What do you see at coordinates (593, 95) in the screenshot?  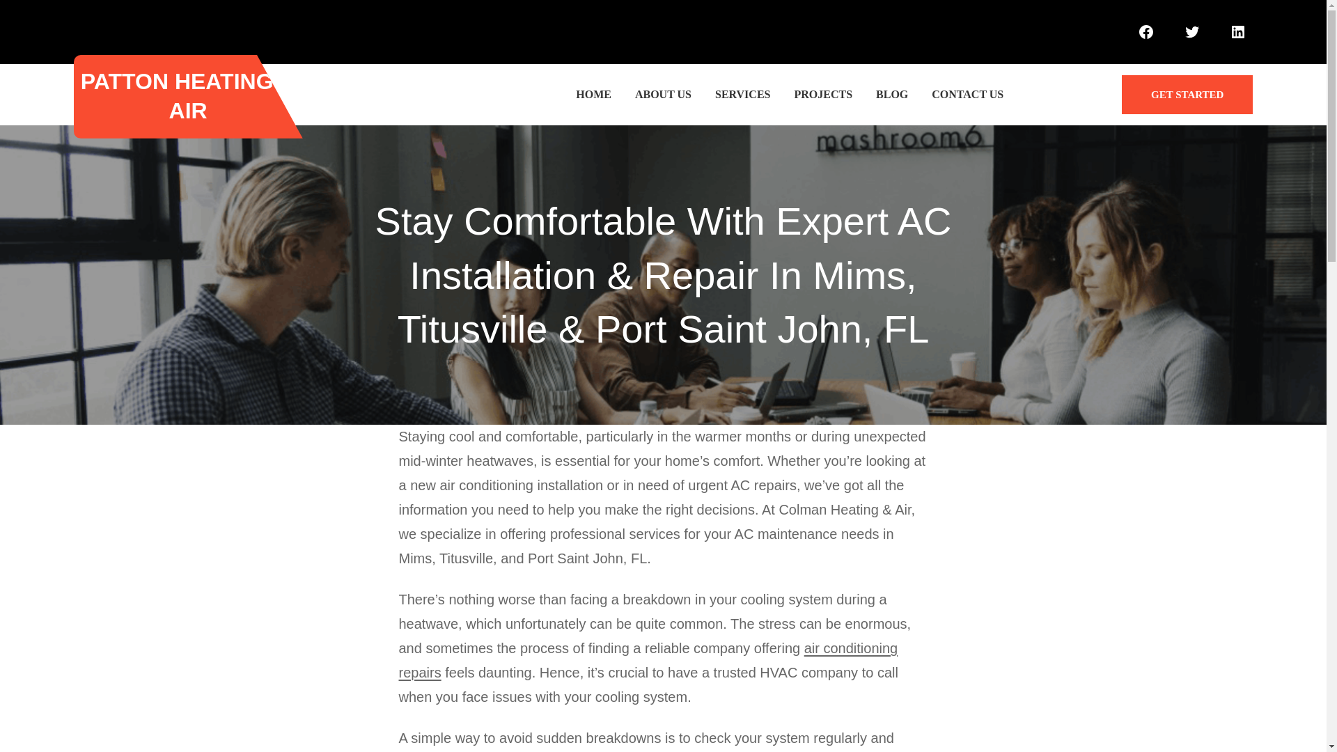 I see `HOME` at bounding box center [593, 95].